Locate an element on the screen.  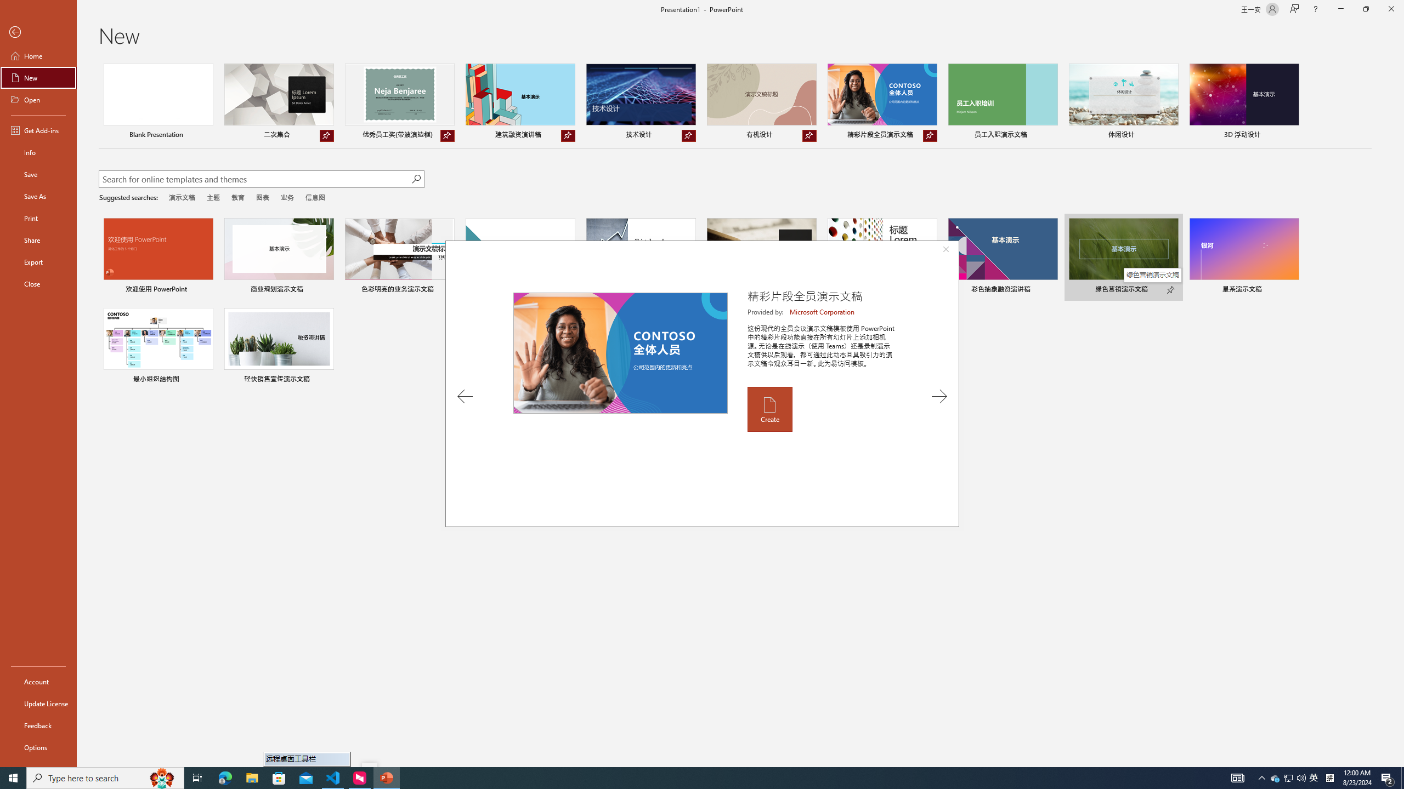
New is located at coordinates (38, 78).